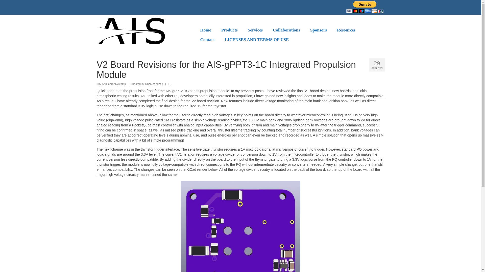 The height and width of the screenshot is (272, 485). What do you see at coordinates (255, 30) in the screenshot?
I see `Services` at bounding box center [255, 30].